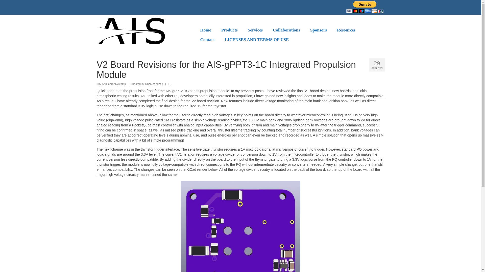 The height and width of the screenshot is (272, 485). What do you see at coordinates (255, 30) in the screenshot?
I see `Services` at bounding box center [255, 30].